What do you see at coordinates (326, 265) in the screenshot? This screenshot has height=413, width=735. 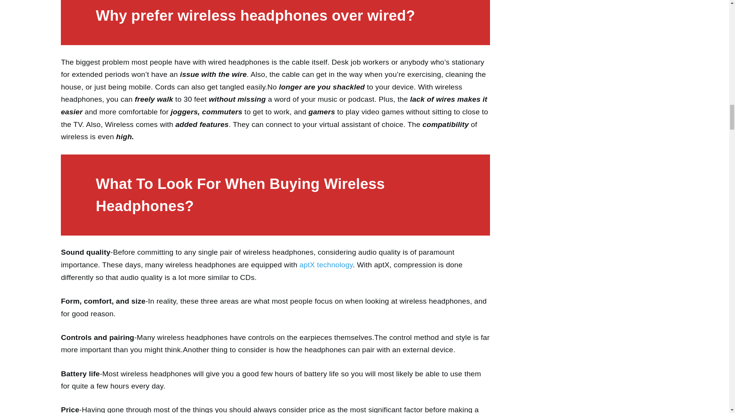 I see `aptX technology` at bounding box center [326, 265].